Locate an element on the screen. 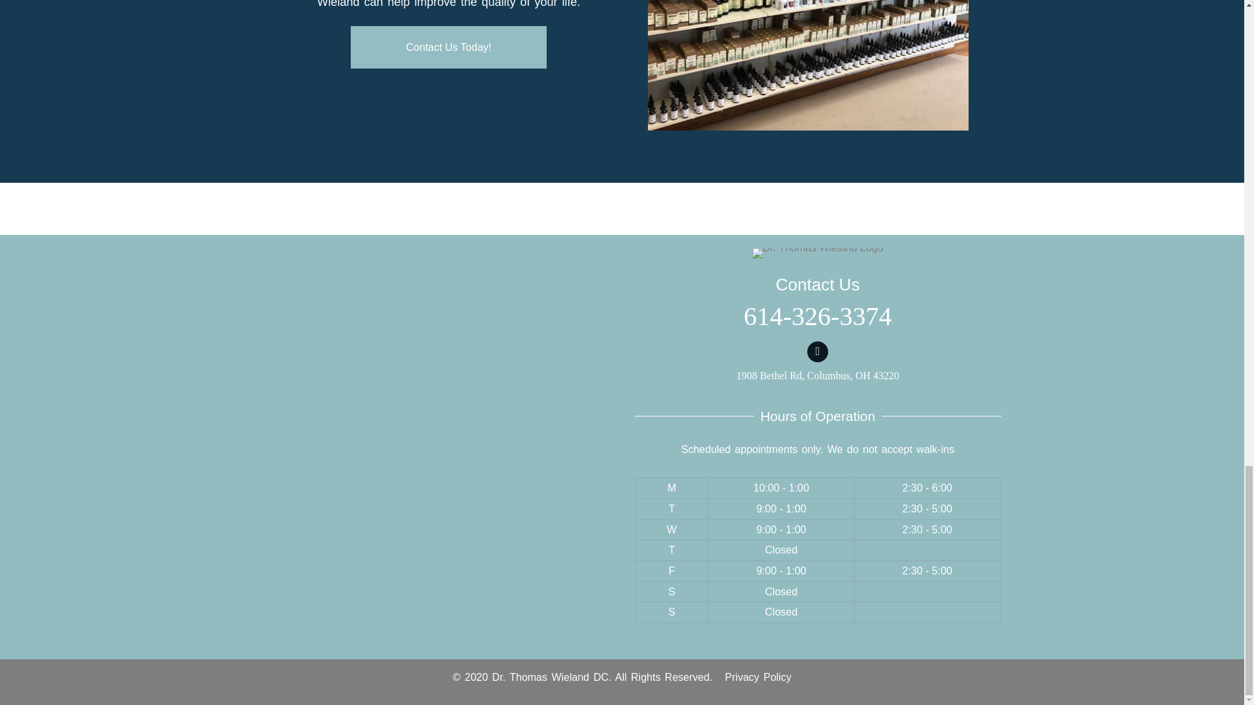 Image resolution: width=1254 pixels, height=705 pixels. Background-logo-2 is located at coordinates (818, 253).